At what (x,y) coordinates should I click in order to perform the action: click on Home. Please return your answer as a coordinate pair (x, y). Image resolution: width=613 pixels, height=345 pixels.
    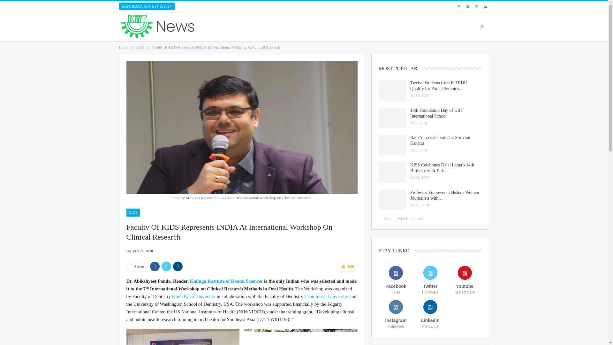
    Looking at the image, I should click on (123, 47).